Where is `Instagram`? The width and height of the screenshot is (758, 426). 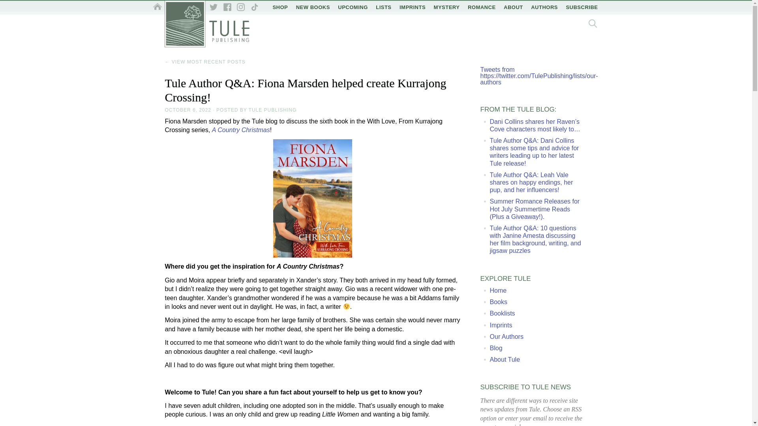 Instagram is located at coordinates (241, 7).